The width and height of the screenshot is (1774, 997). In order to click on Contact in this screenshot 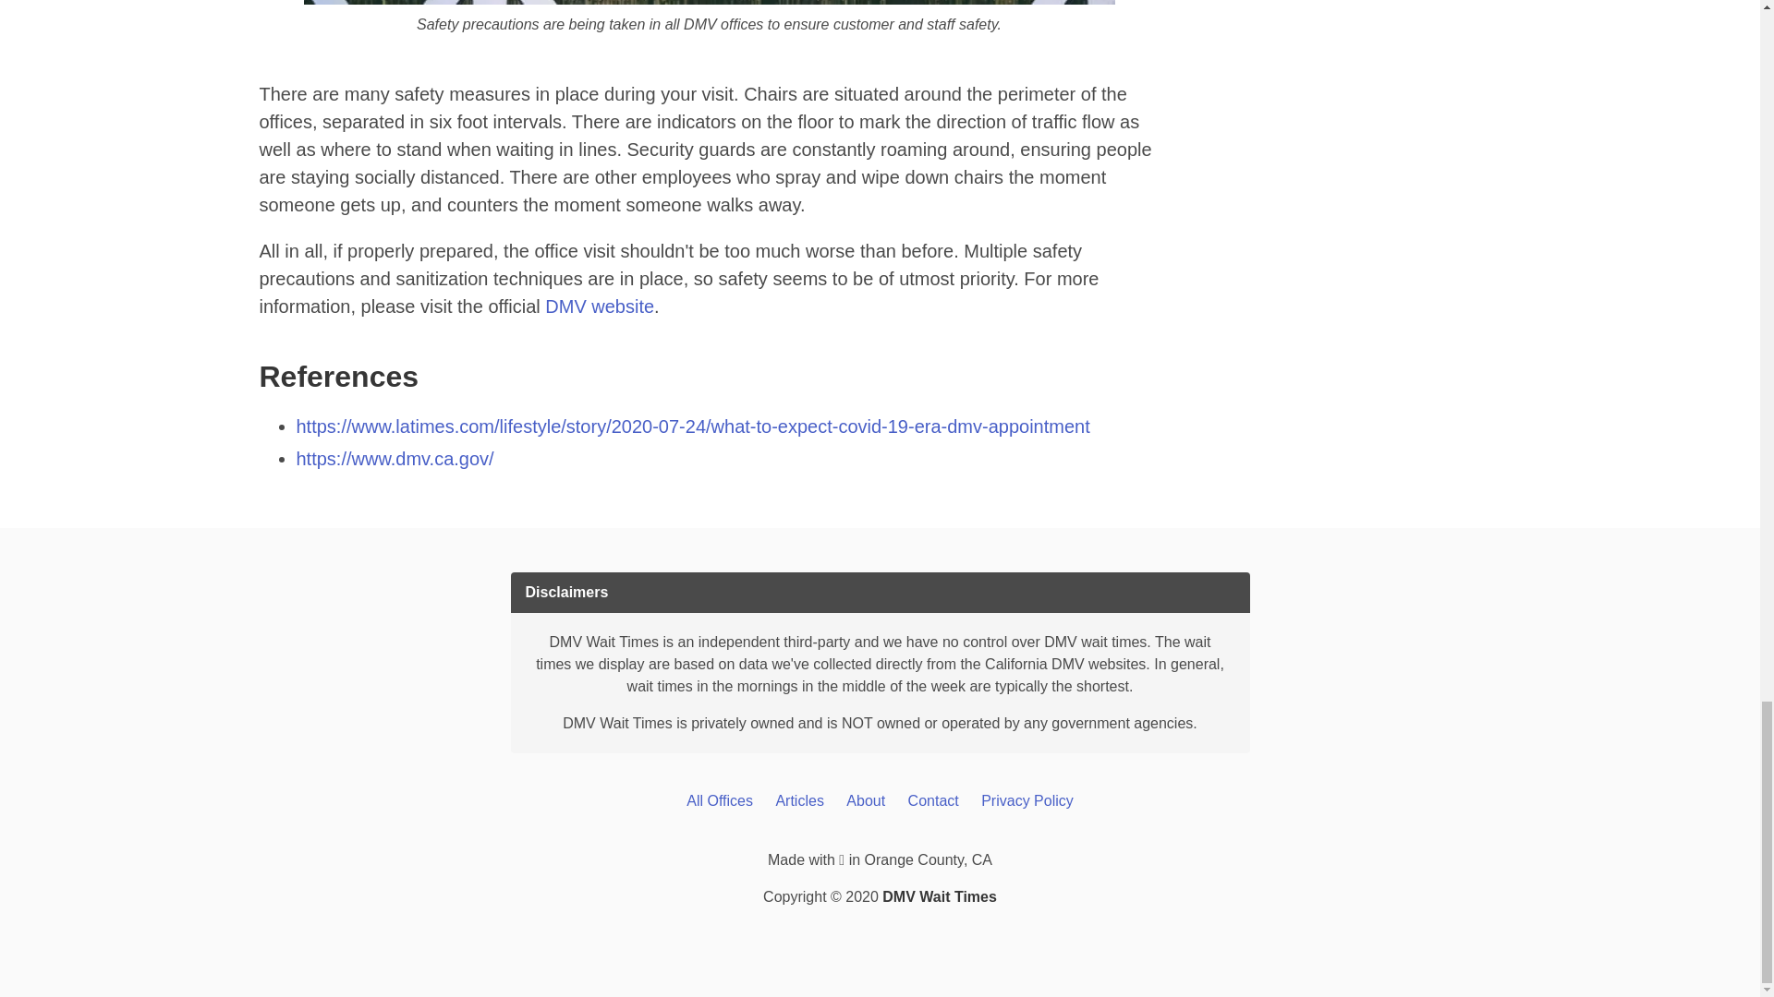, I will do `click(933, 799)`.